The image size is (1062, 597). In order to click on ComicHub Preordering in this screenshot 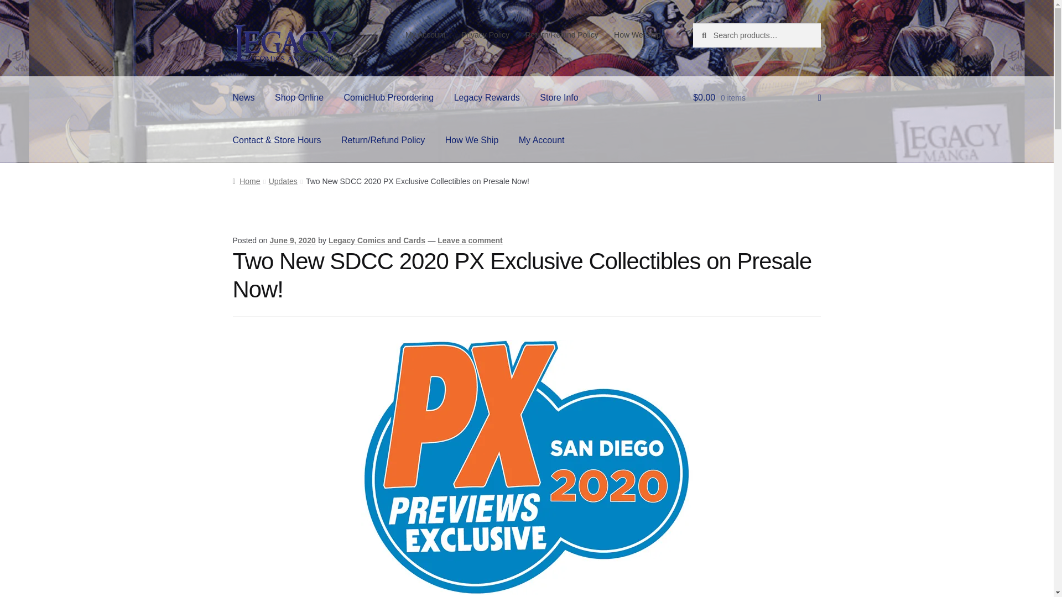, I will do `click(389, 98)`.